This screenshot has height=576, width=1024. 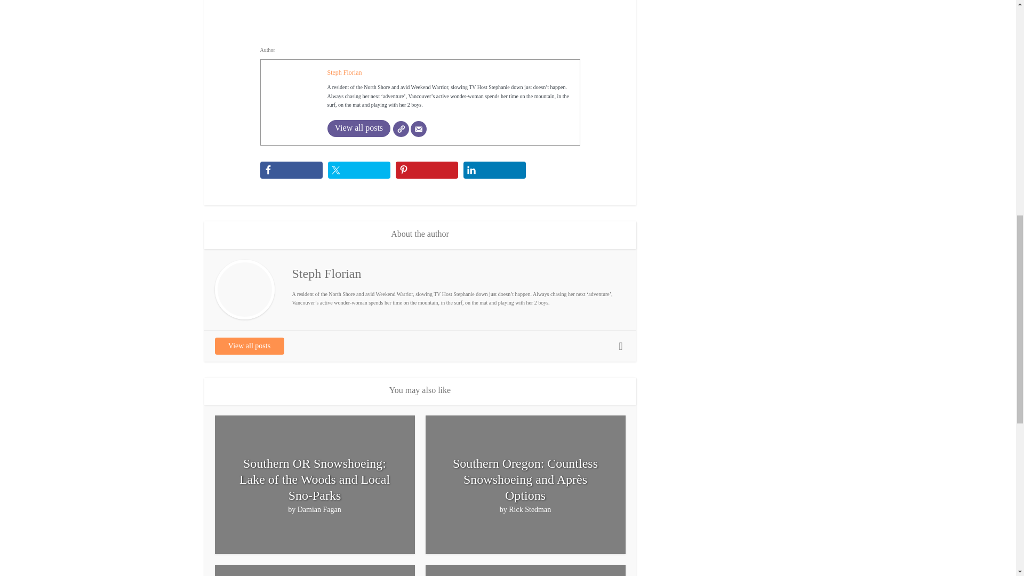 I want to click on Share on LinkedIn, so click(x=494, y=170).